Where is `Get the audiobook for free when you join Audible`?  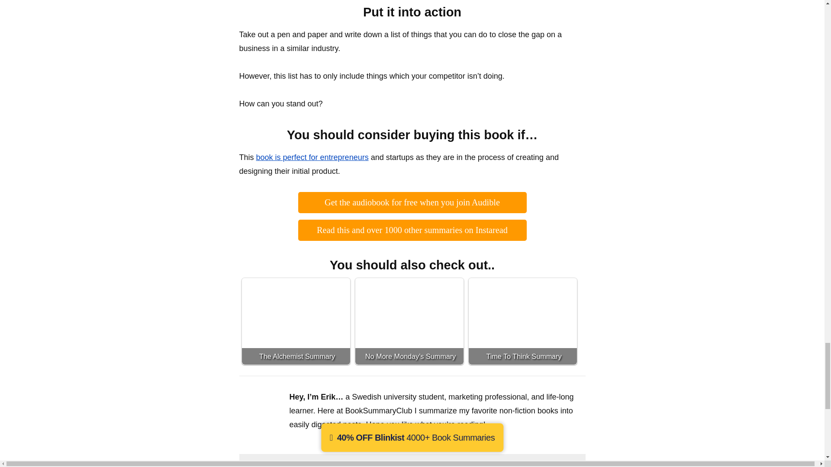 Get the audiobook for free when you join Audible is located at coordinates (412, 202).